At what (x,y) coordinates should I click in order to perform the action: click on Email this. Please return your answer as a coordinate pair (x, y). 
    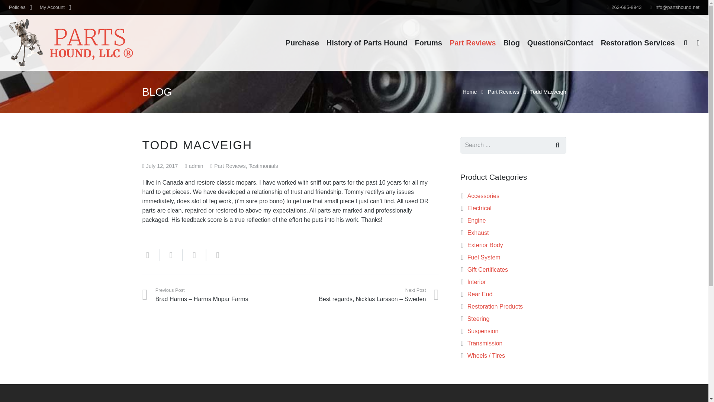
    Looking at the image, I should click on (151, 255).